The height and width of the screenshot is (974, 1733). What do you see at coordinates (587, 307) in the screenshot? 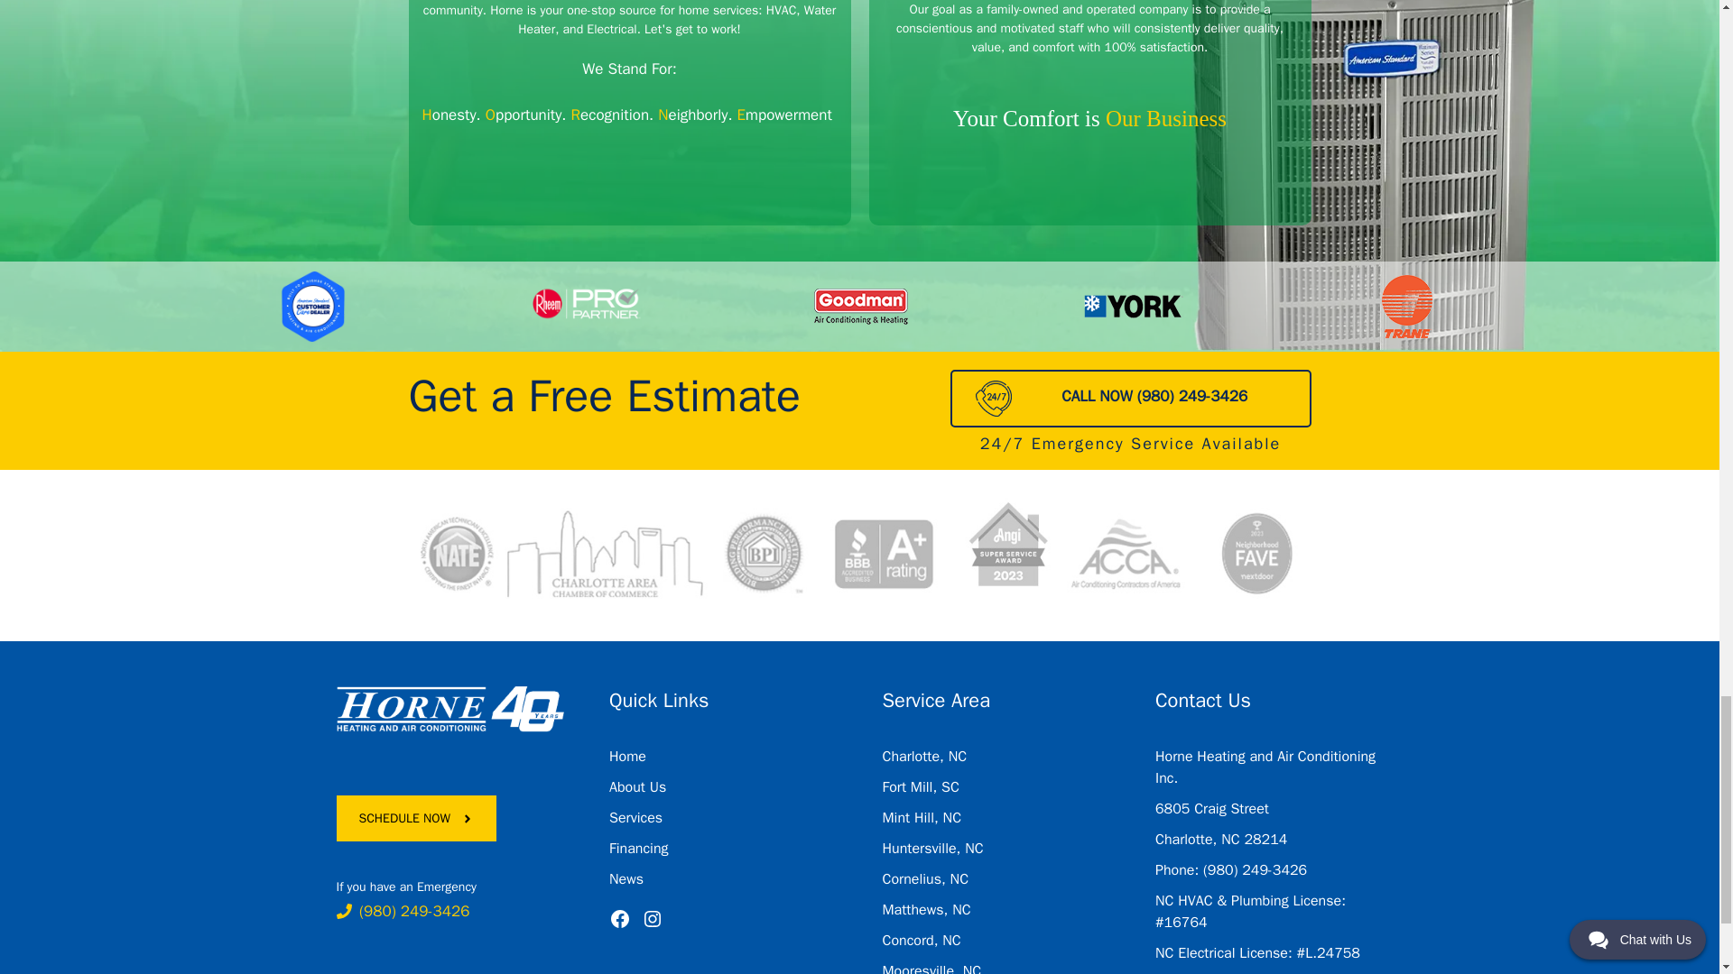
I see `rheem2` at bounding box center [587, 307].